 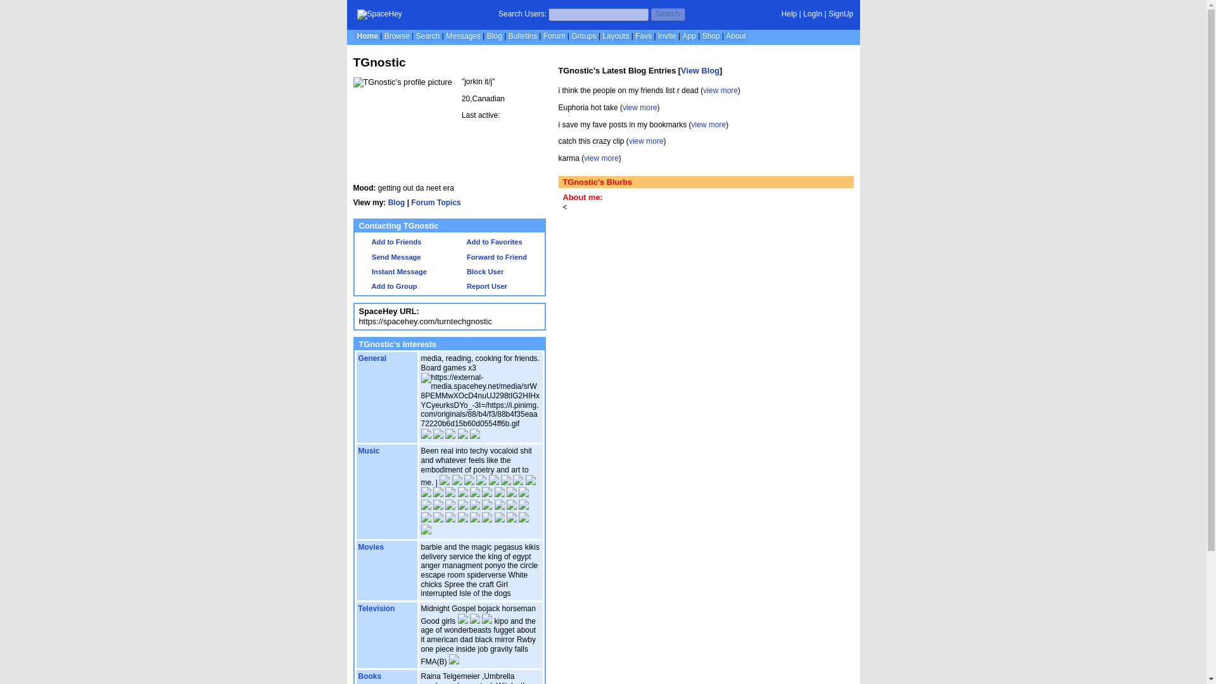 I want to click on Messages, so click(x=463, y=35).